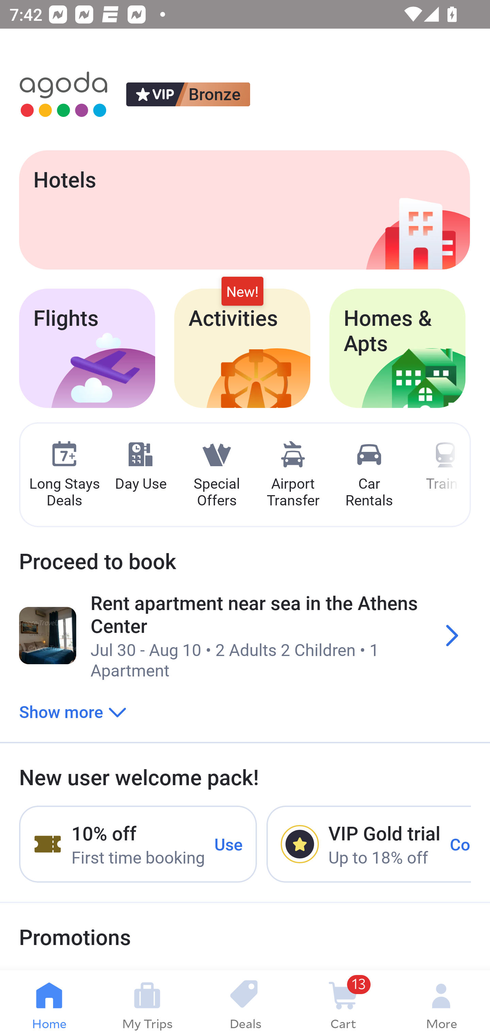 The width and height of the screenshot is (490, 1036). Describe the element at coordinates (397, 348) in the screenshot. I see `Homes & Apts` at that location.